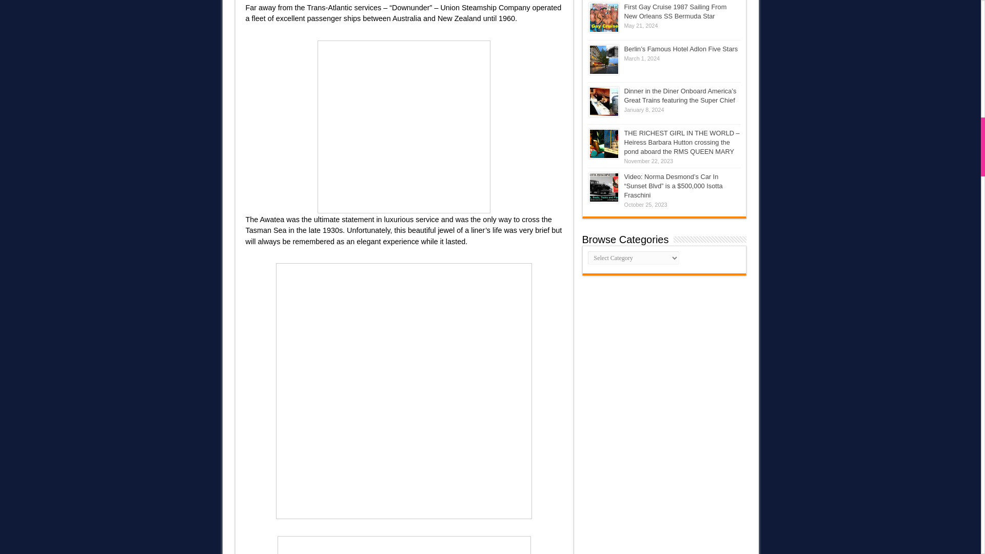  What do you see at coordinates (404, 132) in the screenshot?
I see `as1.jpg` at bounding box center [404, 132].